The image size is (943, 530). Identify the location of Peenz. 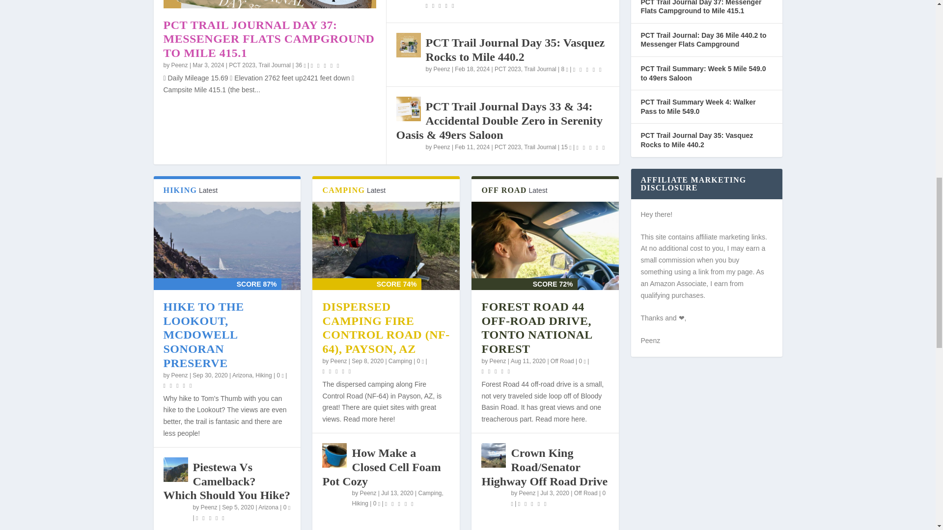
(180, 65).